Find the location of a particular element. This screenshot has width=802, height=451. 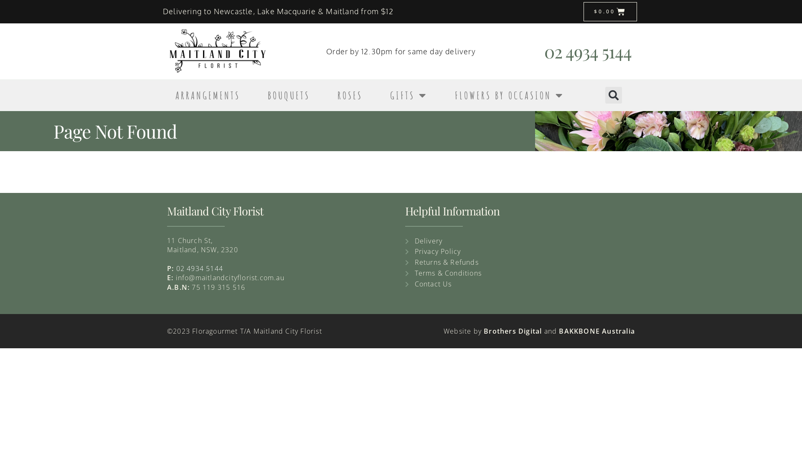

Privacy Policy is located at coordinates (520, 252).